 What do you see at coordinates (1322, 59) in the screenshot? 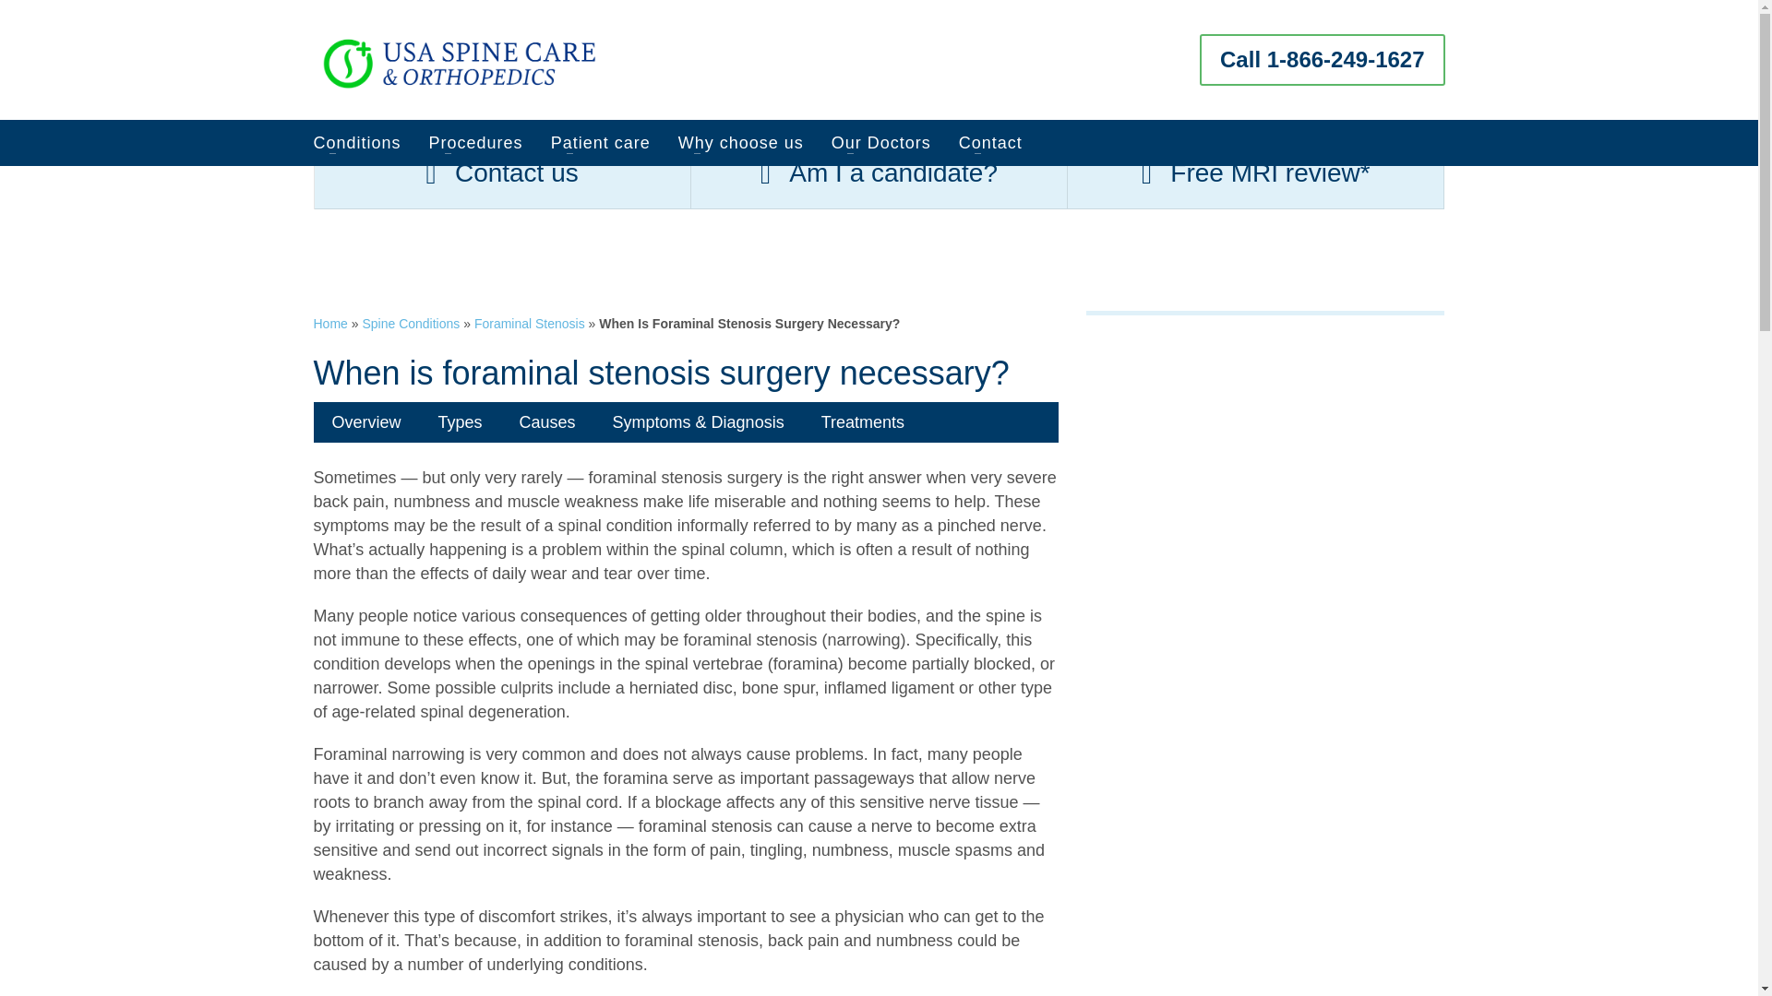
I see `Call 1-866-249-1627` at bounding box center [1322, 59].